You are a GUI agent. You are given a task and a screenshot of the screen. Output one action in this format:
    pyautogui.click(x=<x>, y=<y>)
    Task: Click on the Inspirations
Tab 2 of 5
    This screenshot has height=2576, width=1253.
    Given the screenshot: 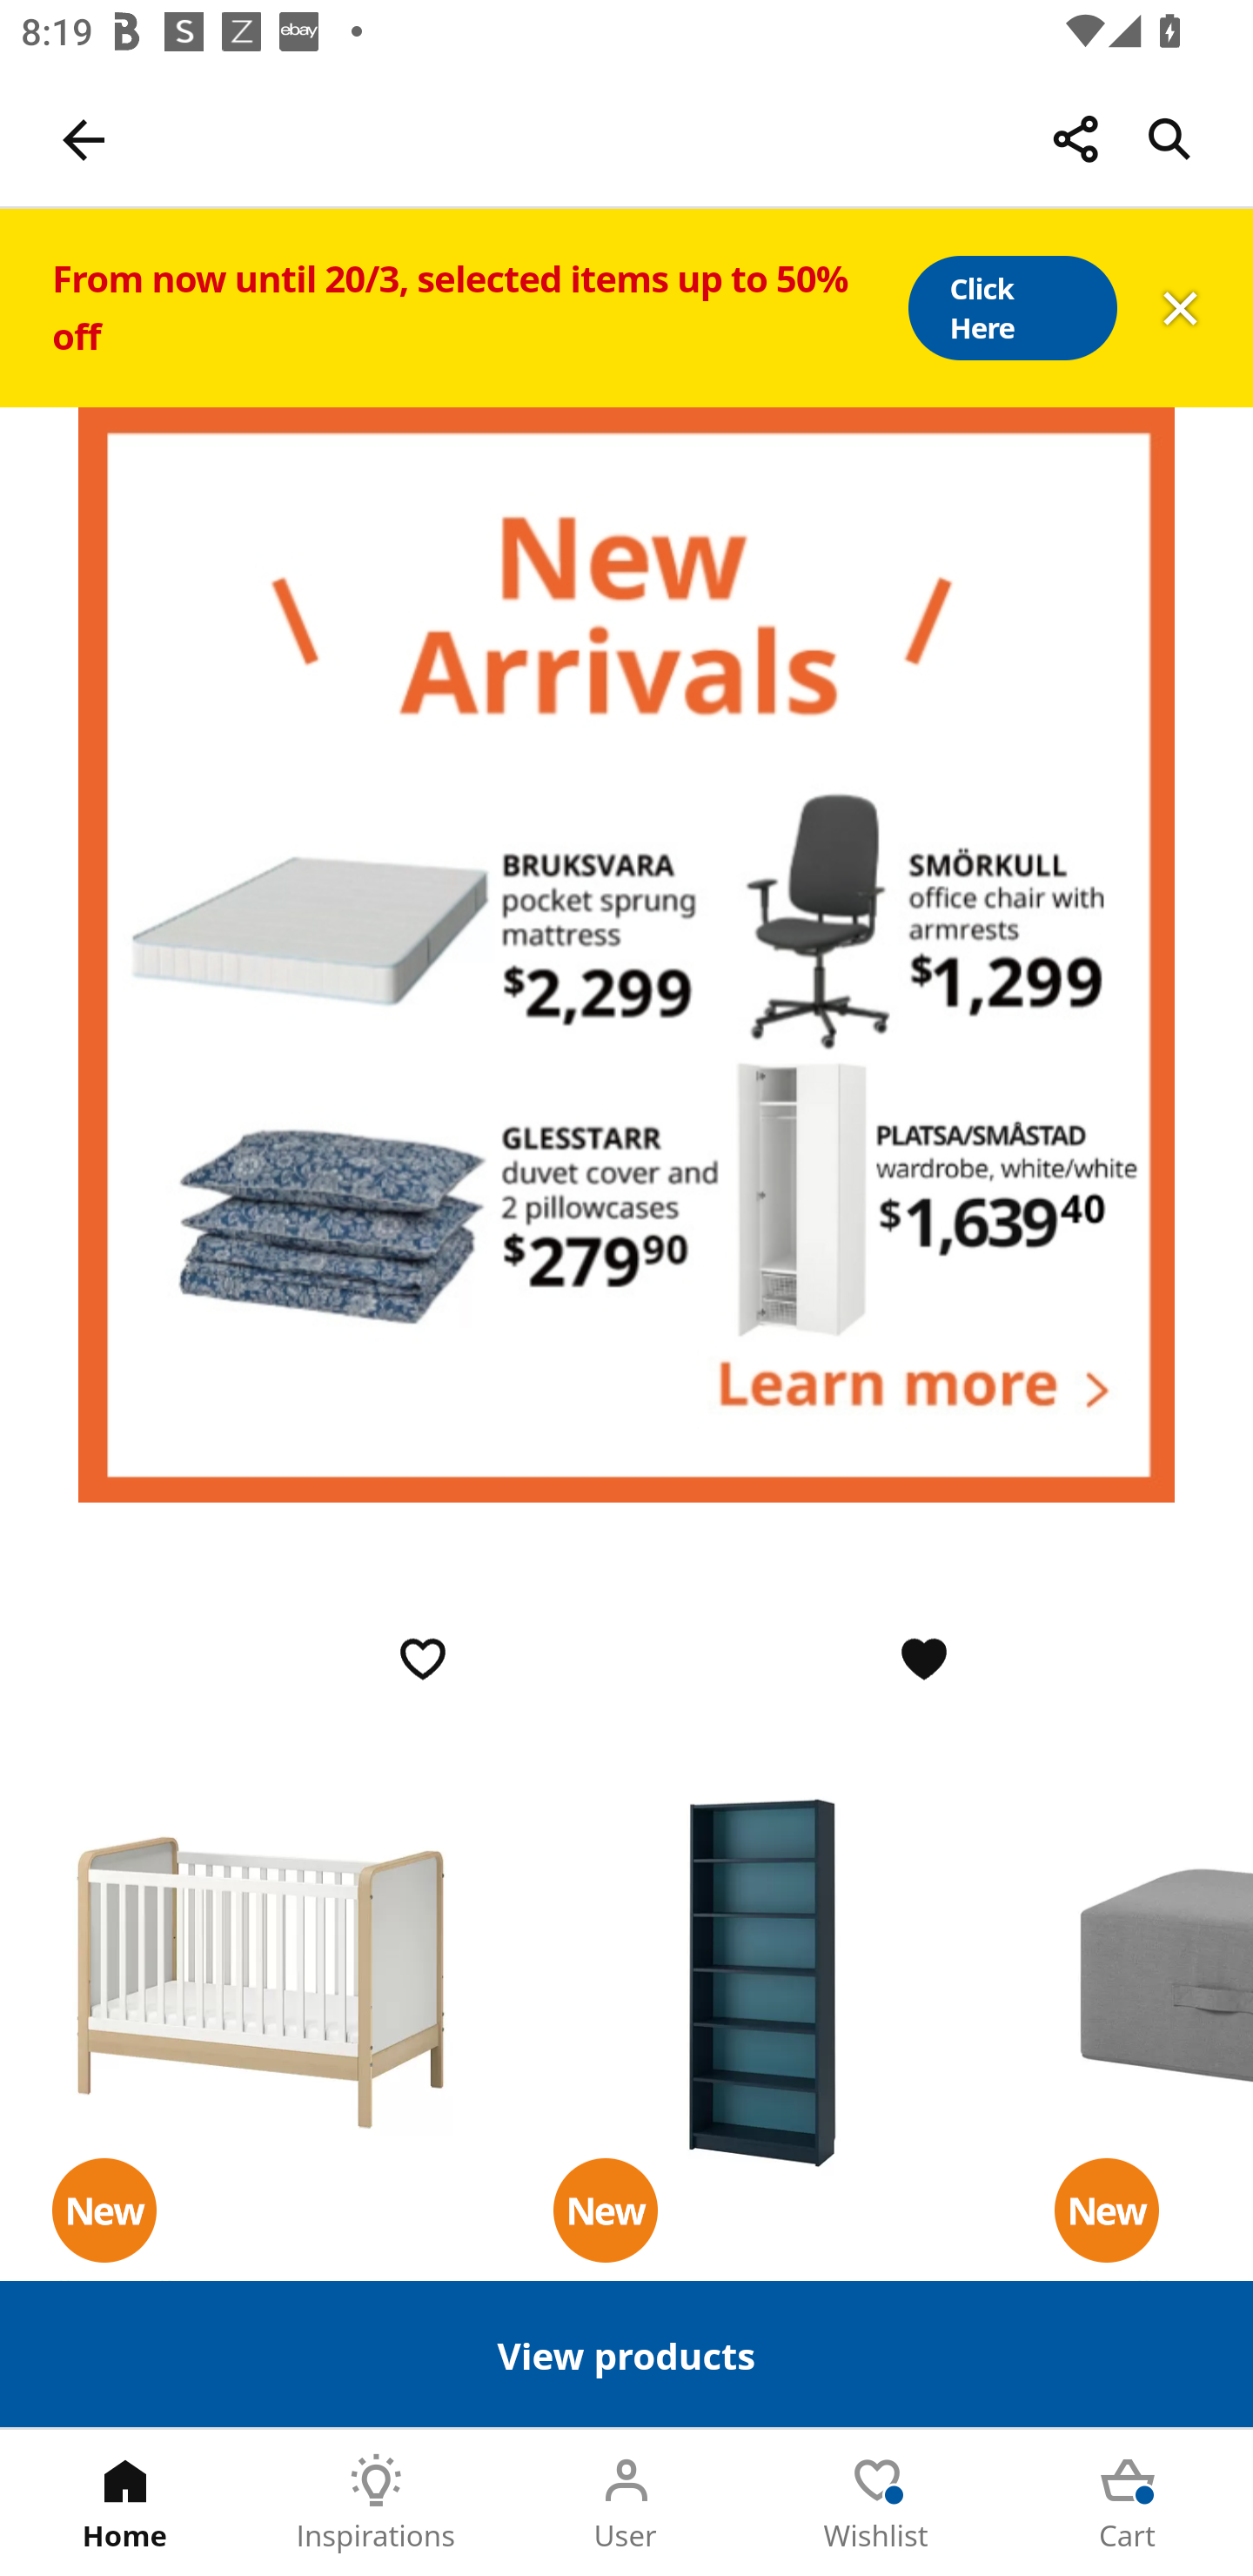 What is the action you would take?
    pyautogui.click(x=376, y=2503)
    